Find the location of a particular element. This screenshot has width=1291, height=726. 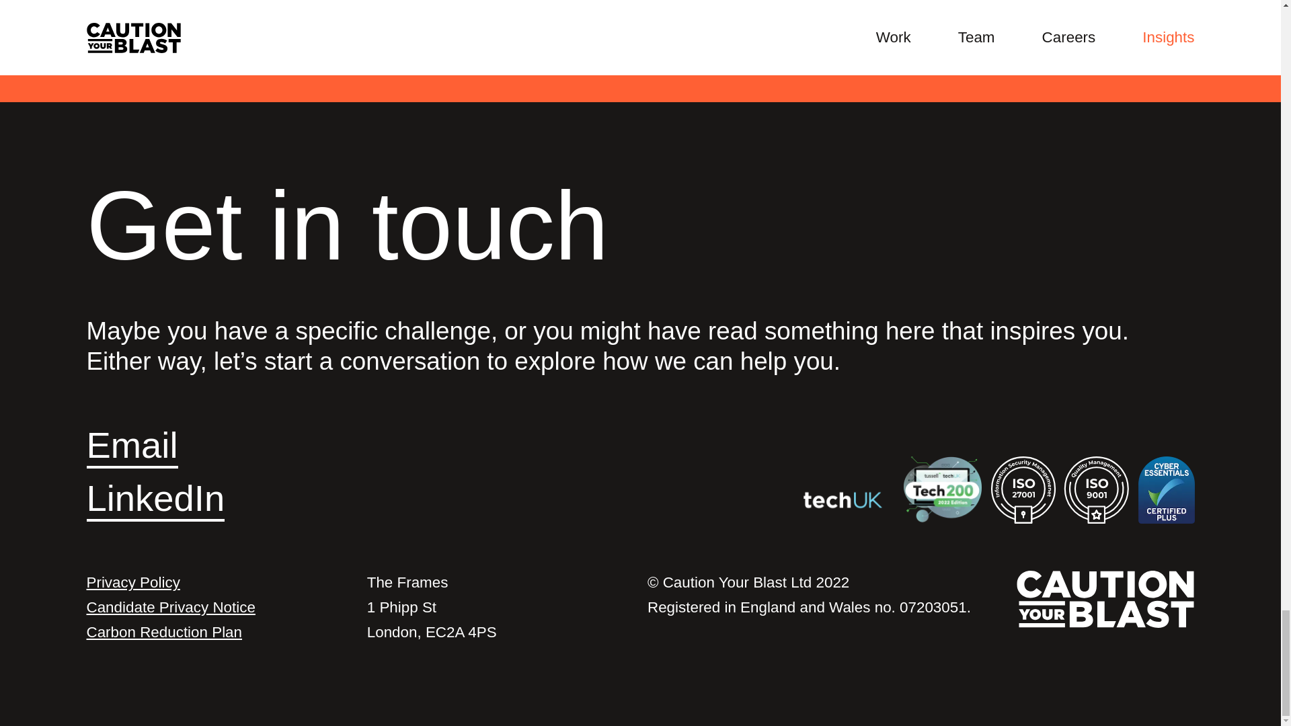

Candidate Privacy Notice is located at coordinates (219, 608).